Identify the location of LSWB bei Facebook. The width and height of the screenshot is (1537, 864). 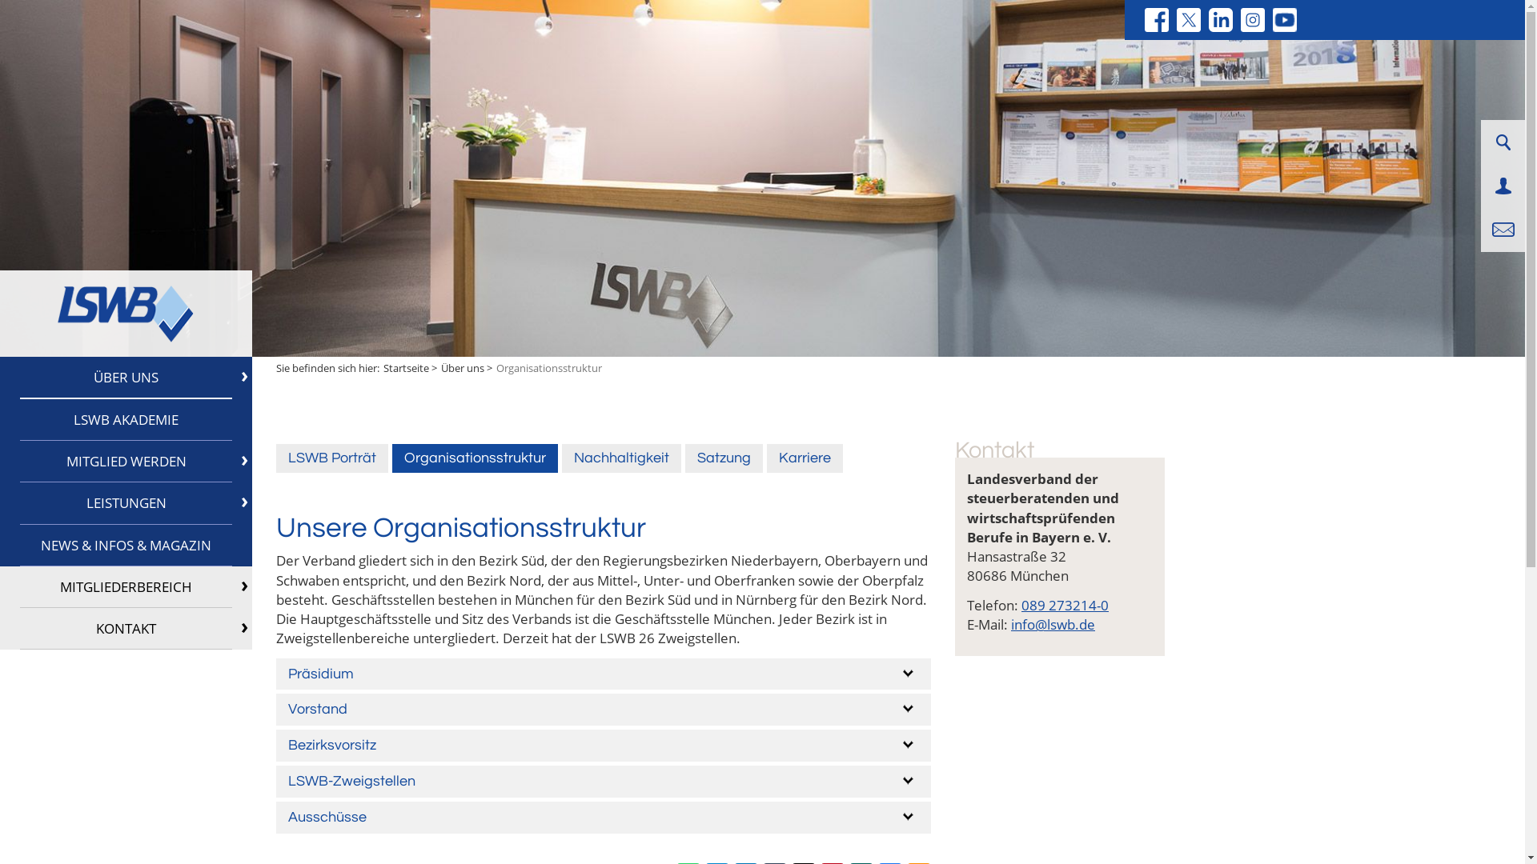
(1157, 20).